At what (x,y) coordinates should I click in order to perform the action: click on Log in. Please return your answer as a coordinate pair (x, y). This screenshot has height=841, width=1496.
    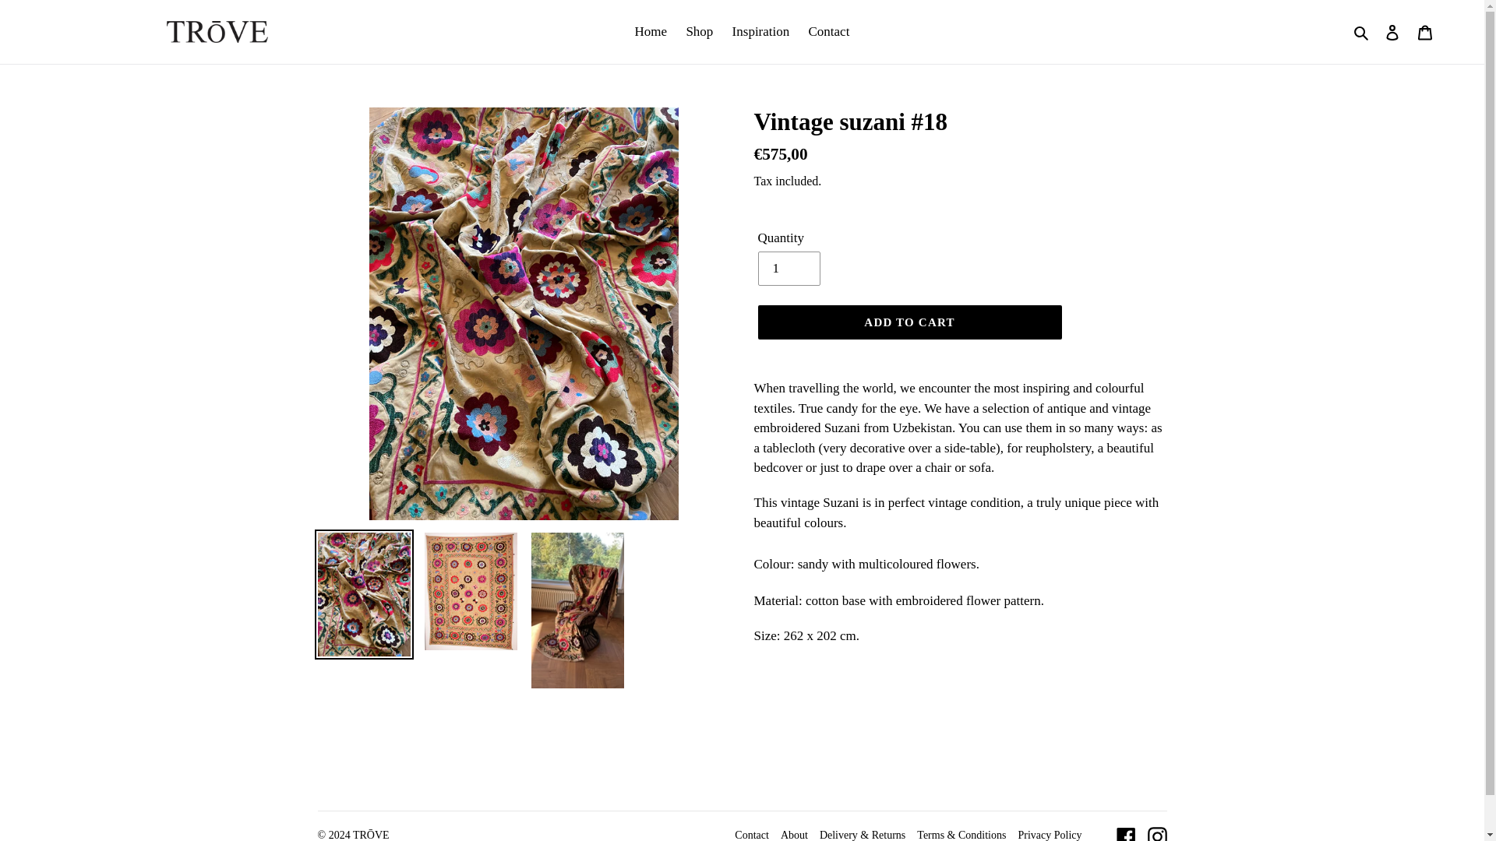
    Looking at the image, I should click on (1392, 31).